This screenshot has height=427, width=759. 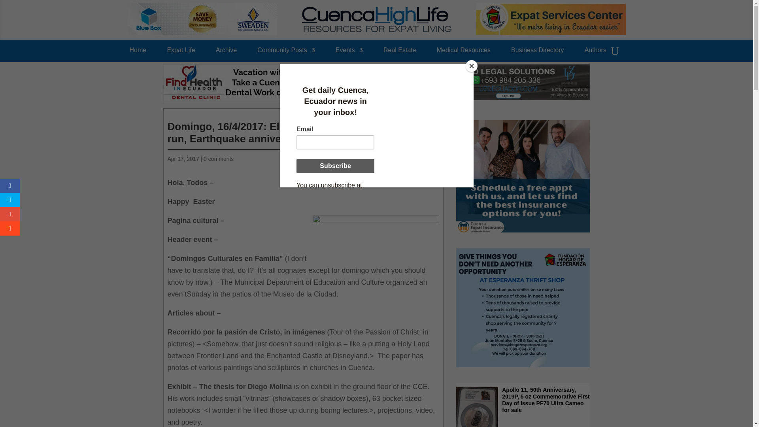 I want to click on 0 comments, so click(x=218, y=159).